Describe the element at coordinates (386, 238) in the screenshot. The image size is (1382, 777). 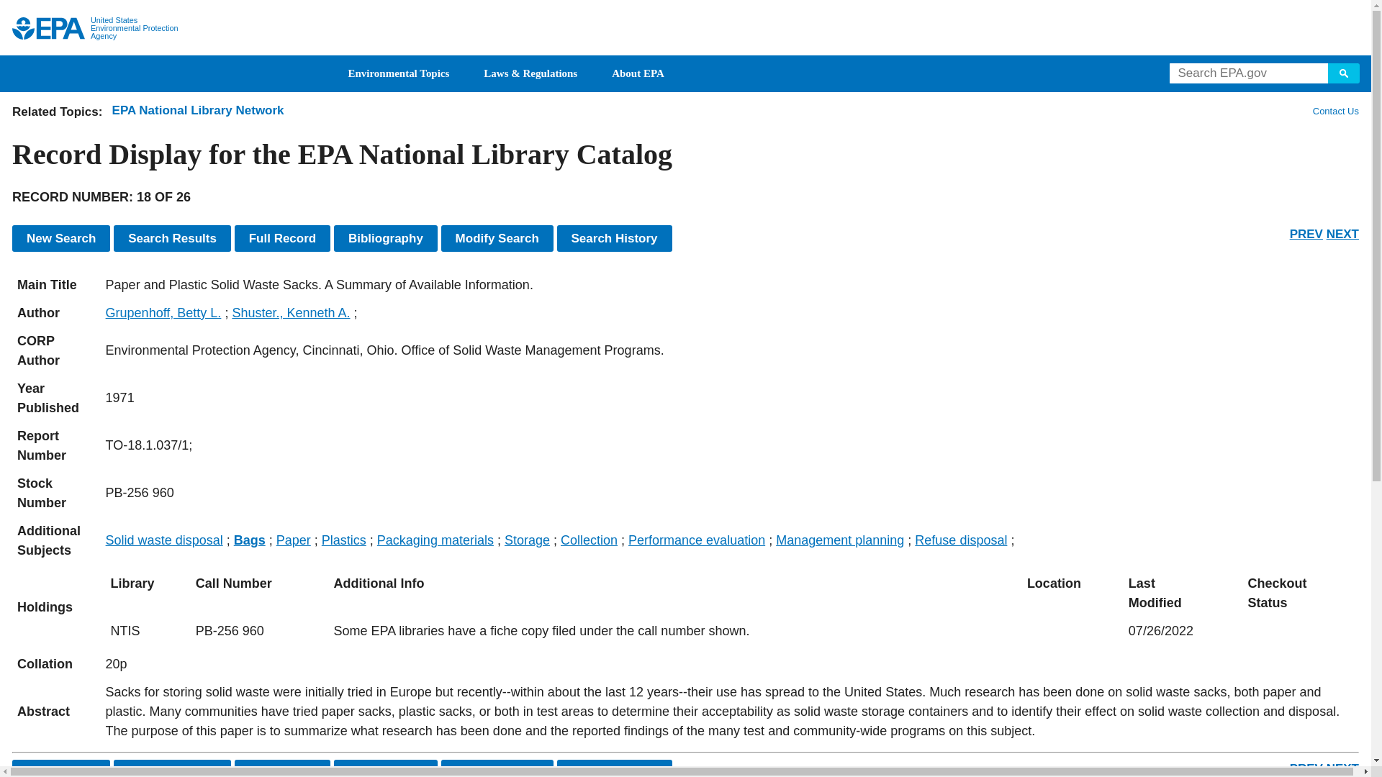
I see `Bibliography` at that location.